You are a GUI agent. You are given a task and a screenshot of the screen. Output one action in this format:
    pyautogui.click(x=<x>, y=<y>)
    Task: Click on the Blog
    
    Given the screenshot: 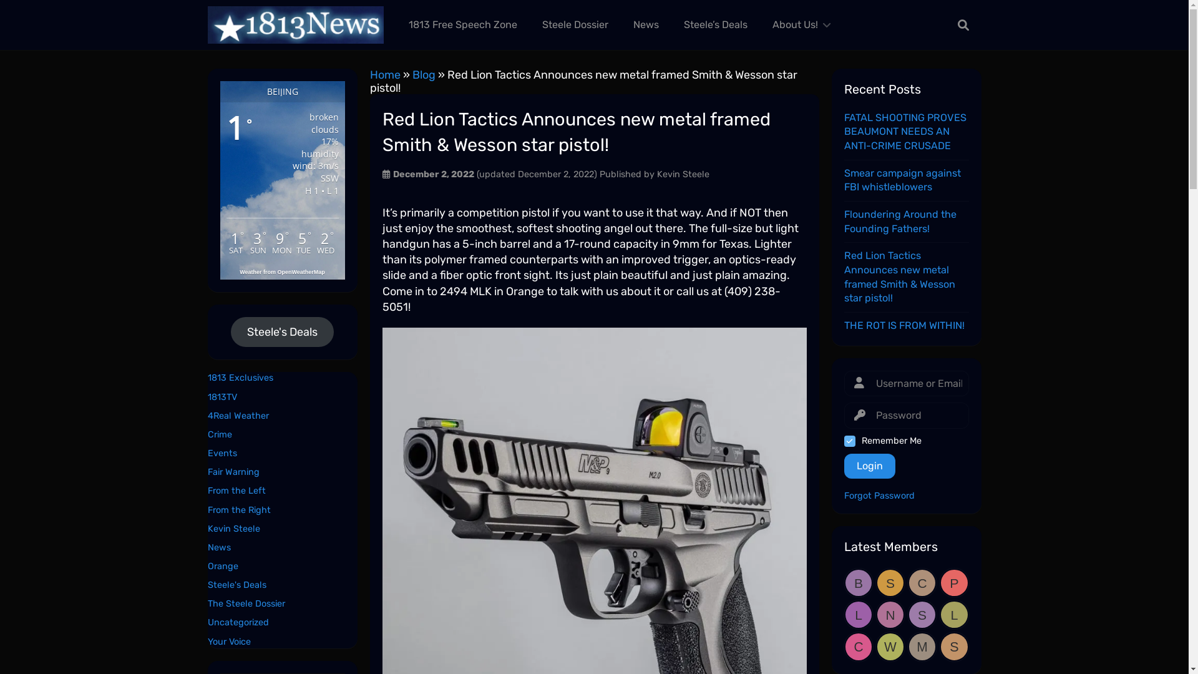 What is the action you would take?
    pyautogui.click(x=423, y=75)
    